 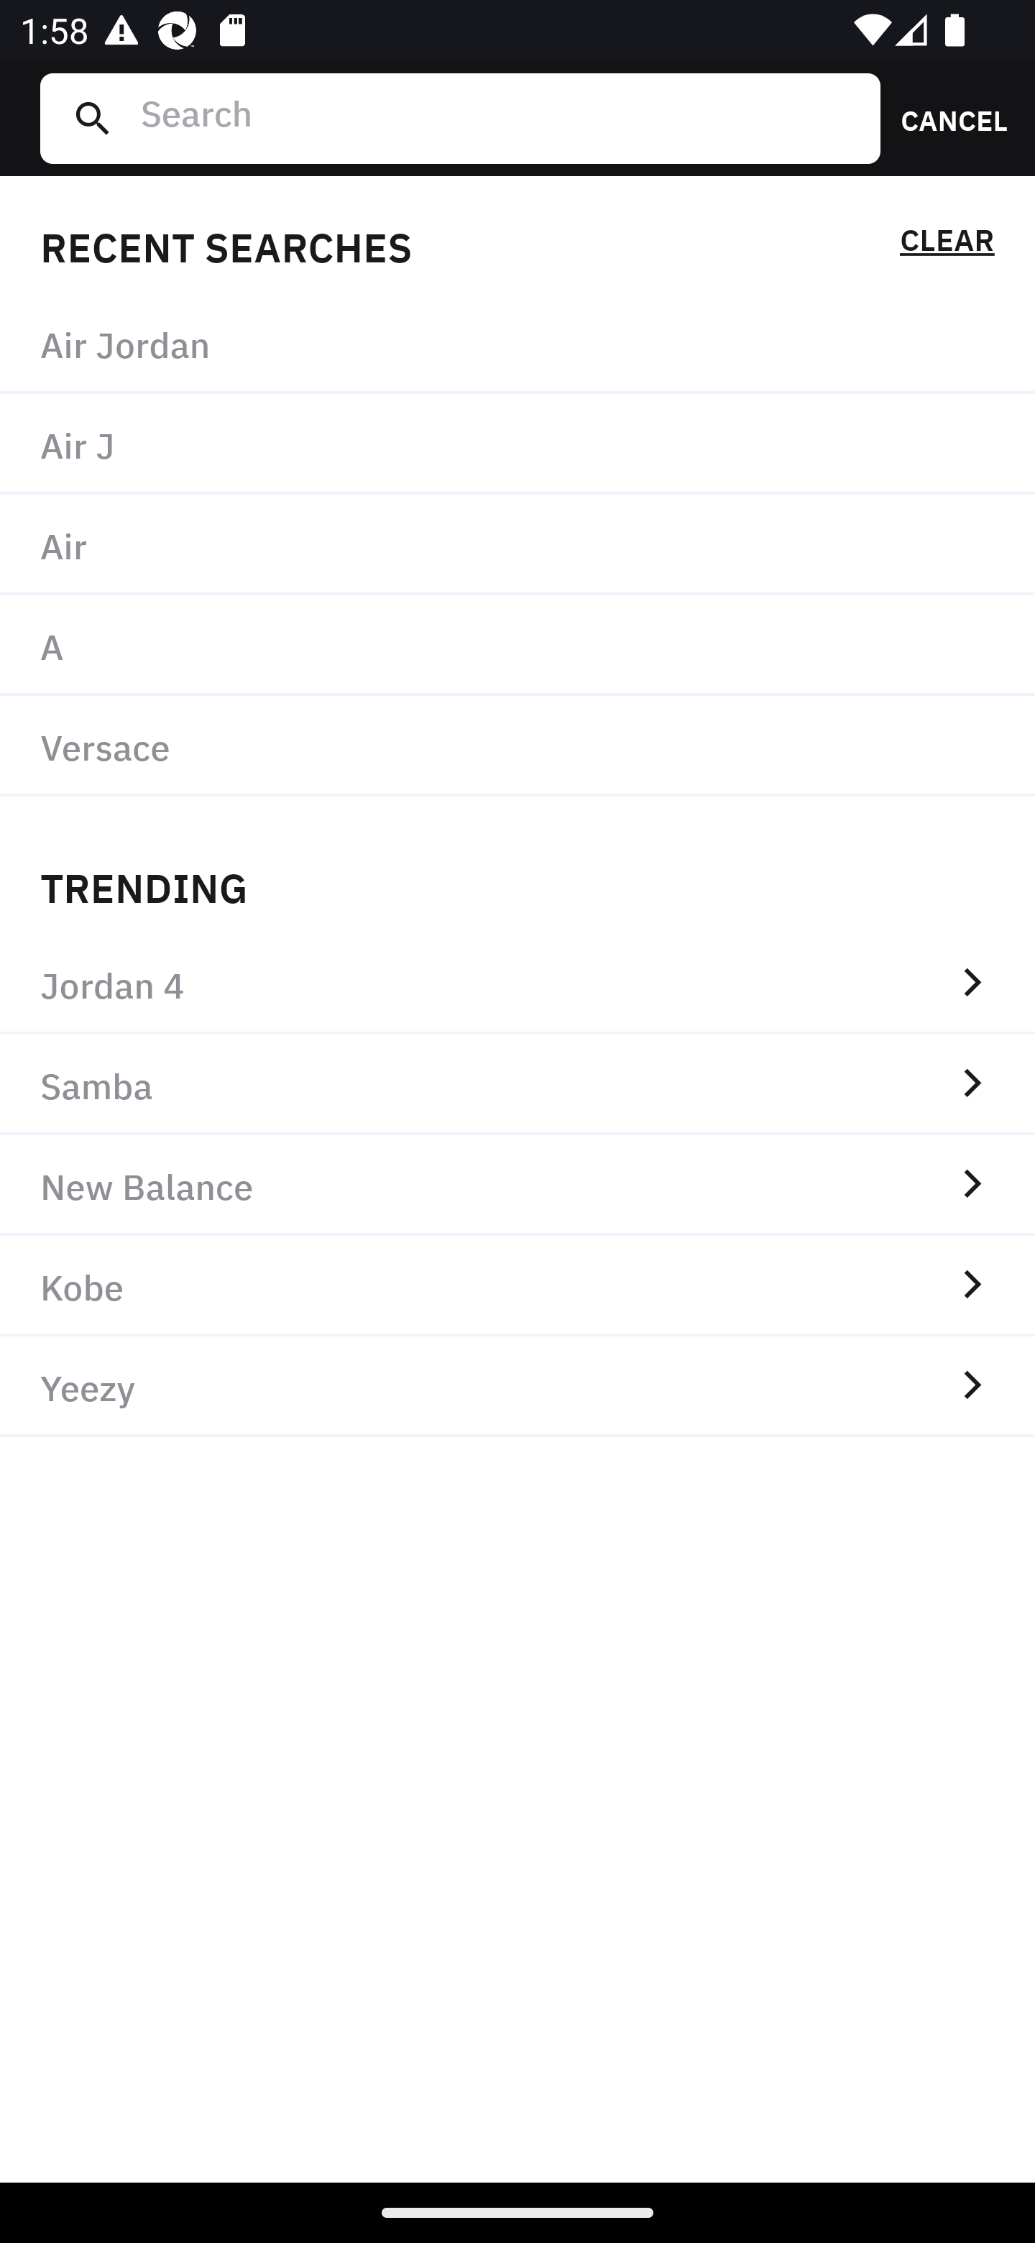 I want to click on A, so click(x=517, y=644).